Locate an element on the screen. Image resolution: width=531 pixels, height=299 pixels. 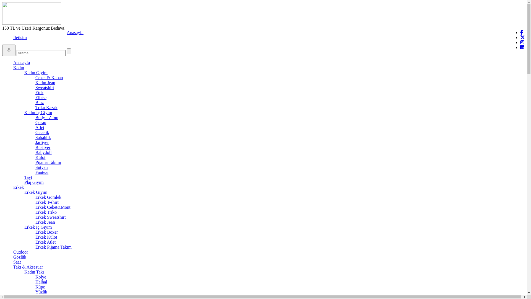
Kolye is located at coordinates (41, 277).